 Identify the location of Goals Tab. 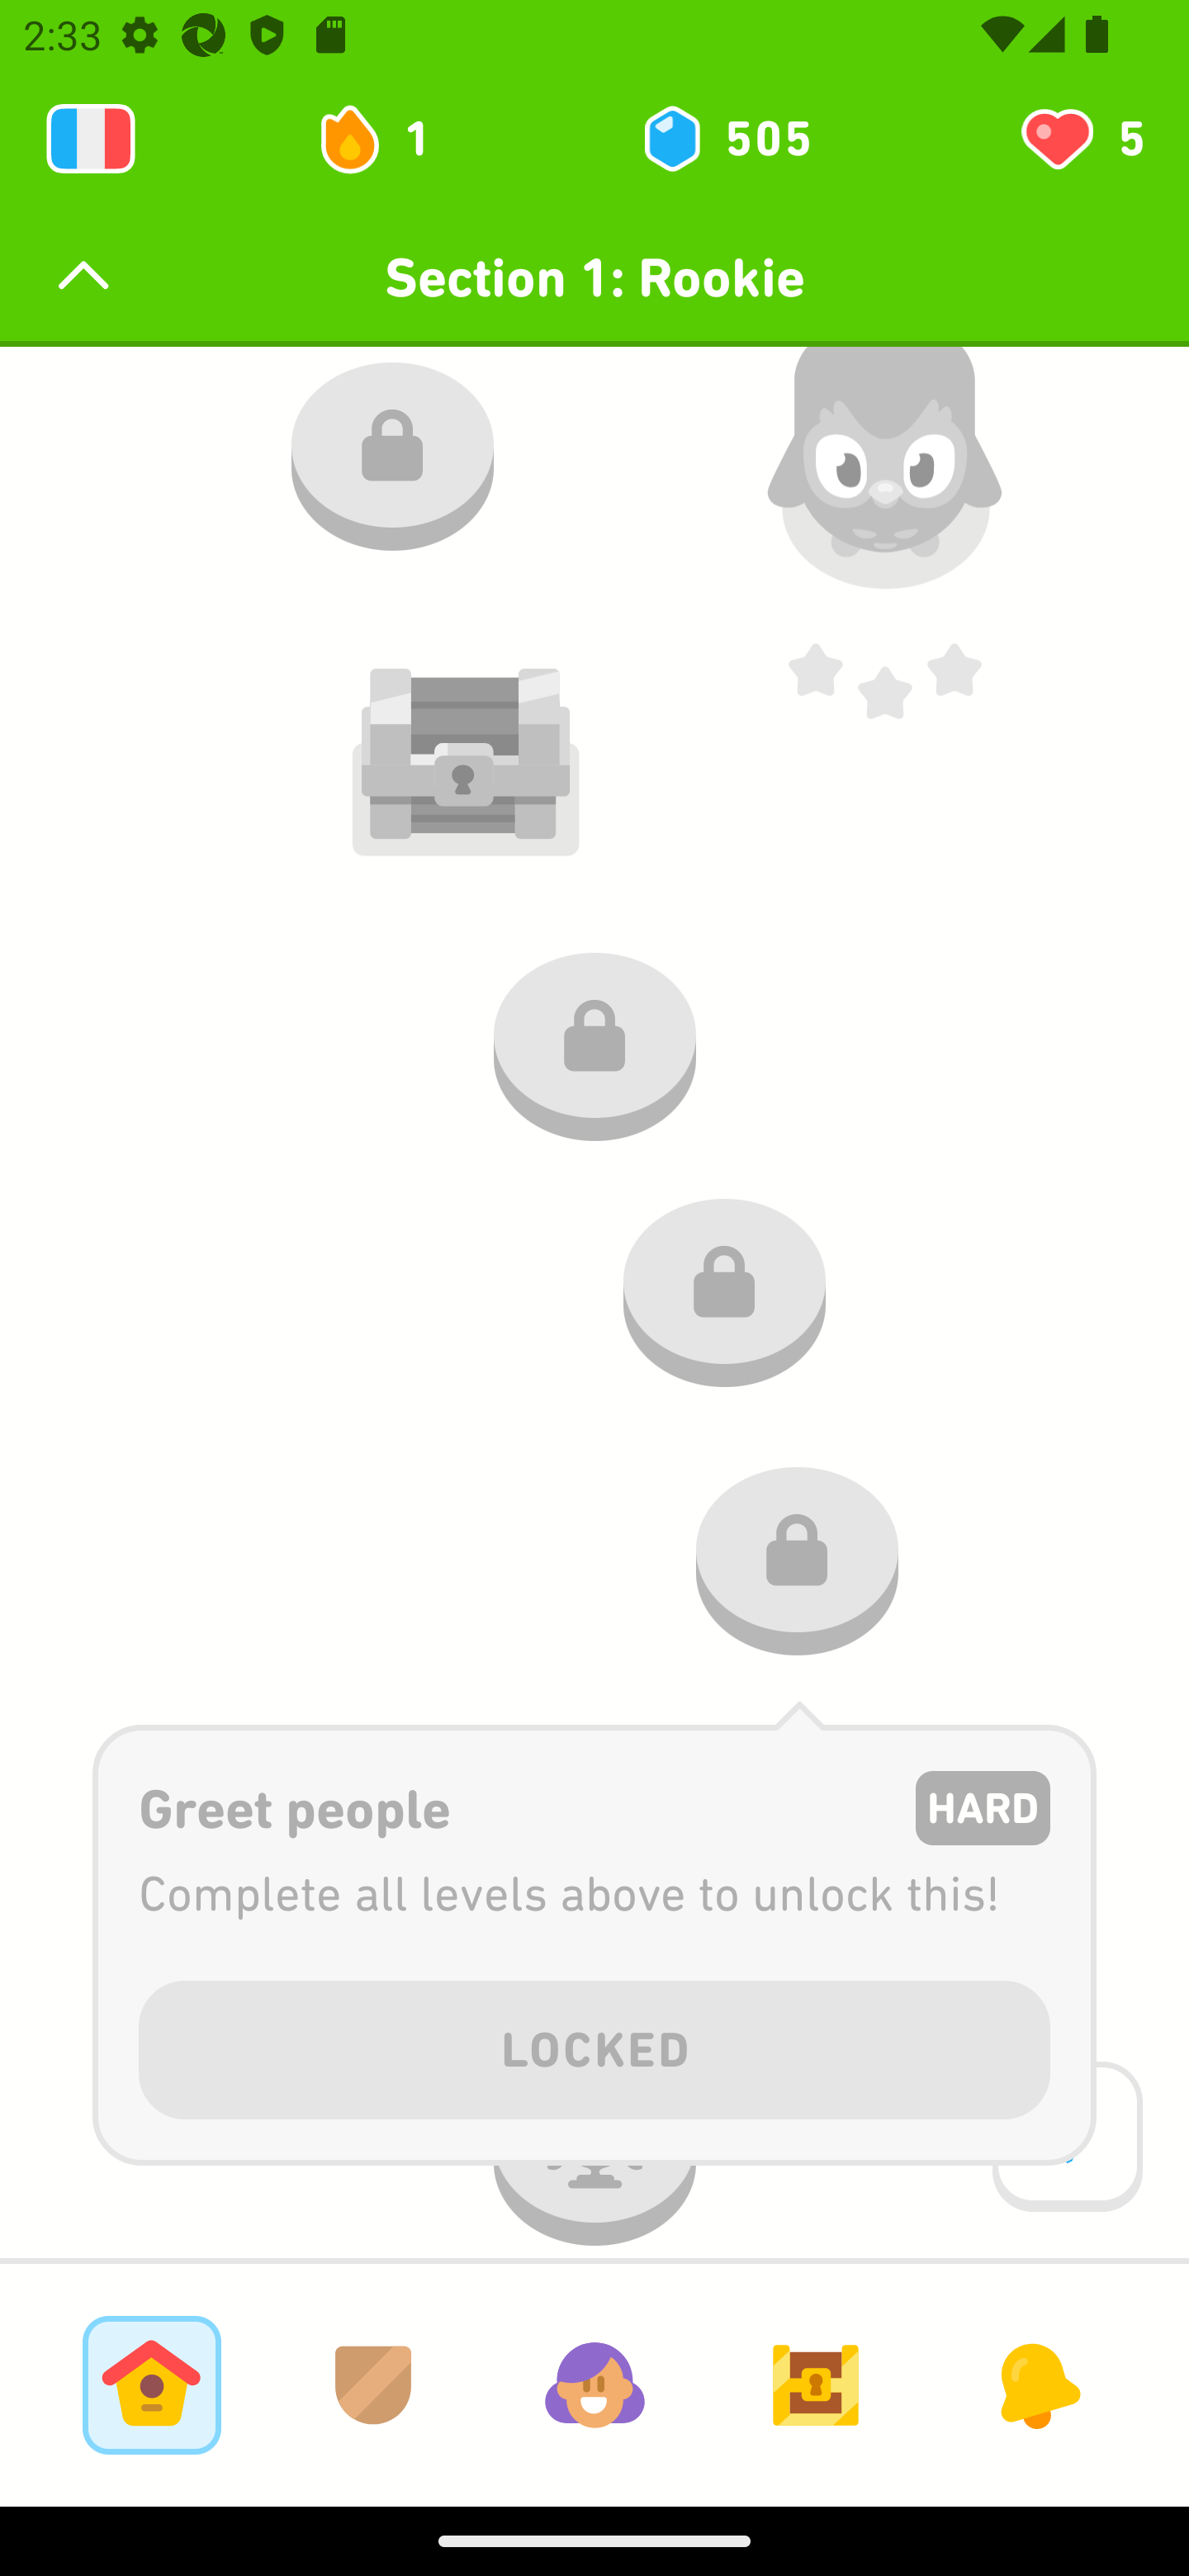
(816, 2384).